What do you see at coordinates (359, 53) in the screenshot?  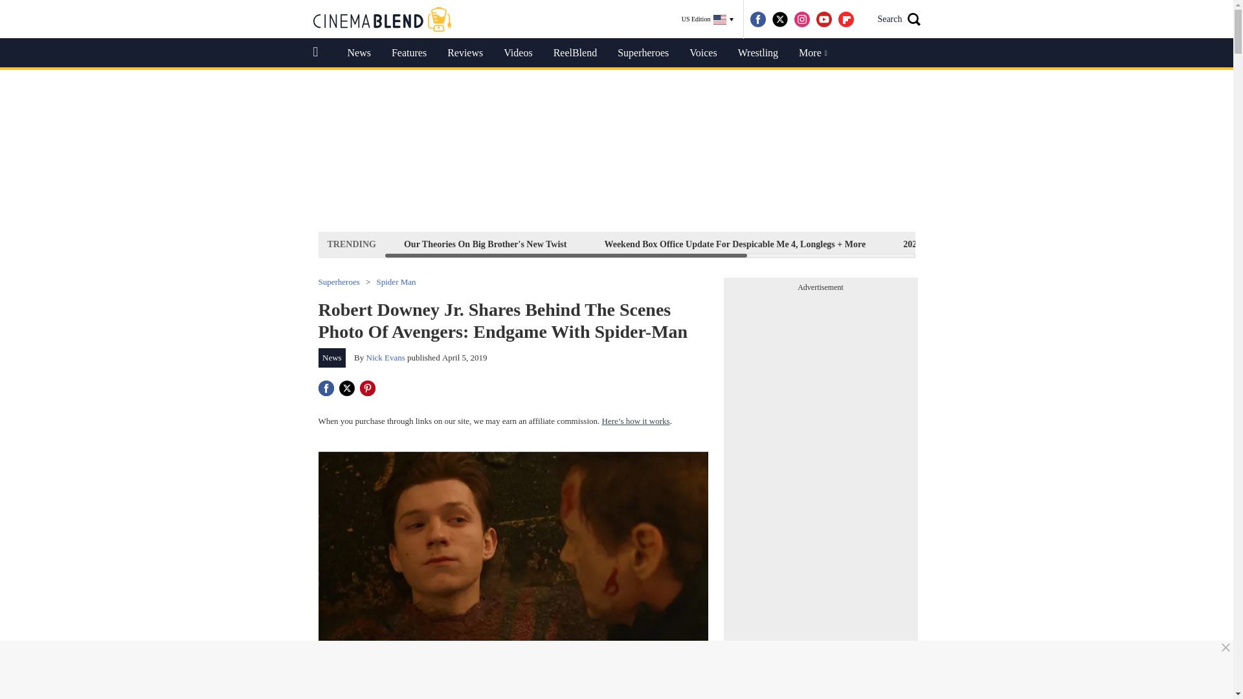 I see `News` at bounding box center [359, 53].